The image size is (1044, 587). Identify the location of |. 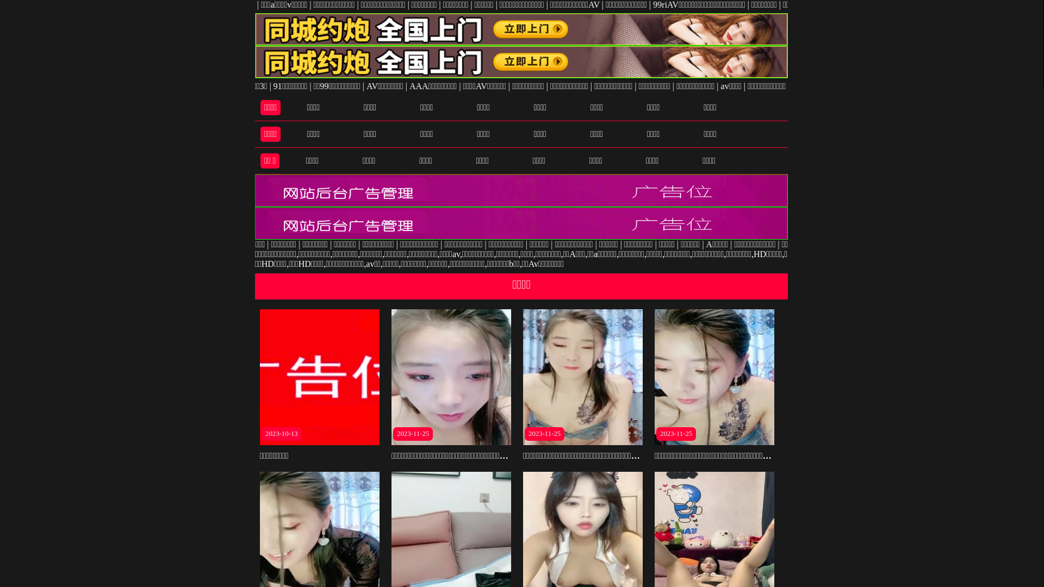
(732, 245).